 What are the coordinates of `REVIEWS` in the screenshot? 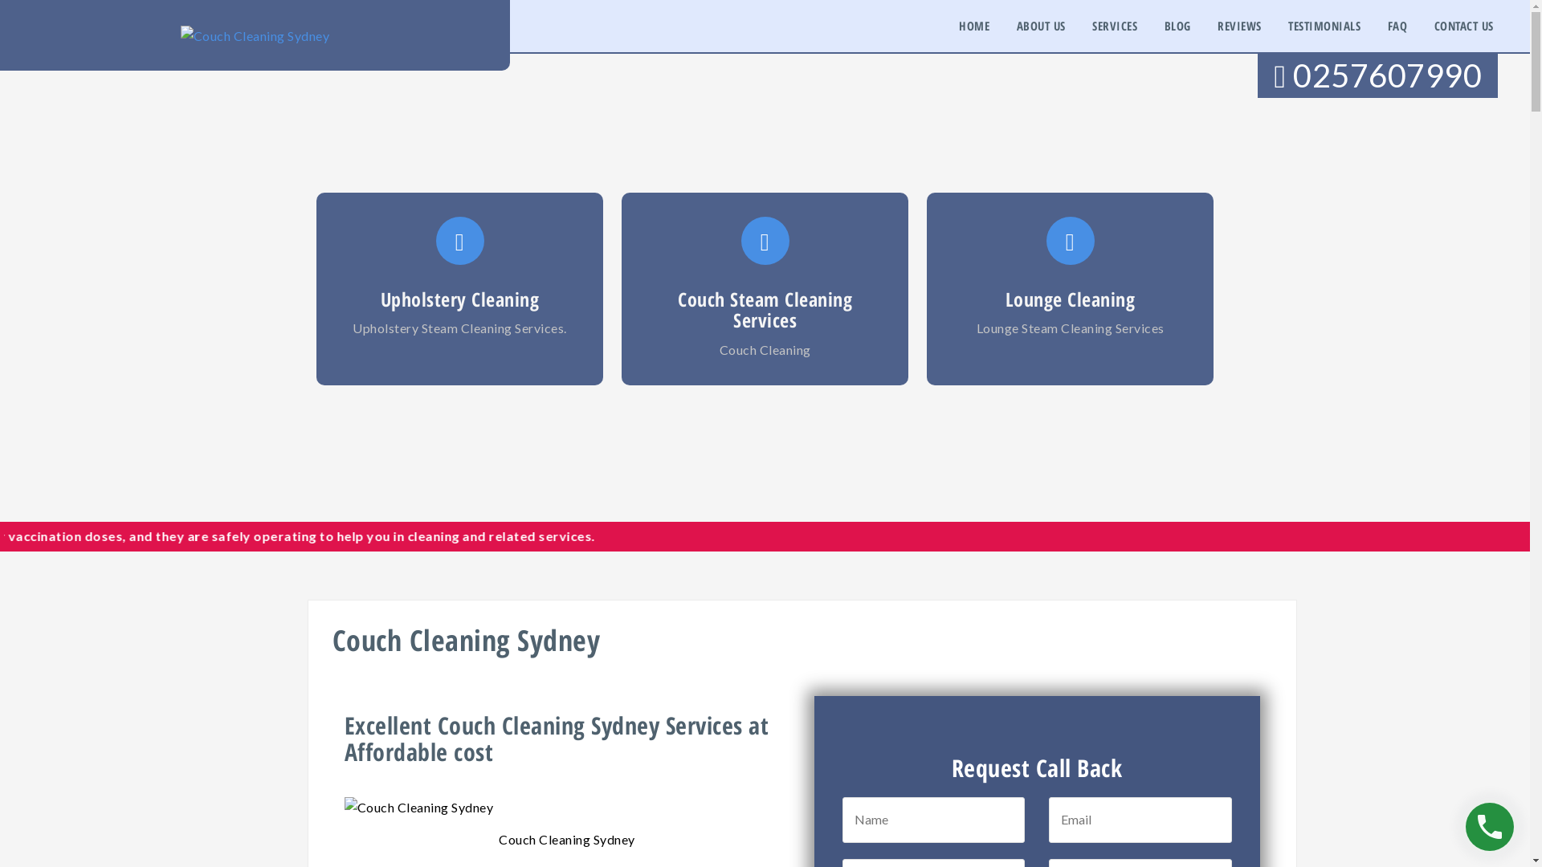 It's located at (1240, 26).